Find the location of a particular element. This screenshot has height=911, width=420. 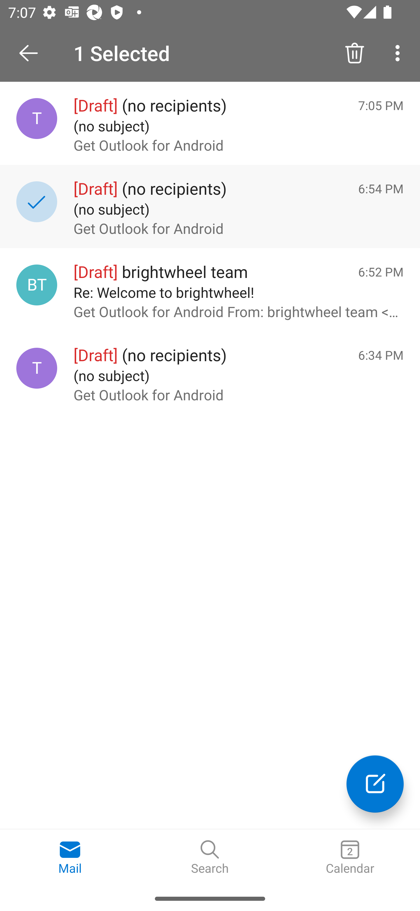

Calendar is located at coordinates (350, 858).